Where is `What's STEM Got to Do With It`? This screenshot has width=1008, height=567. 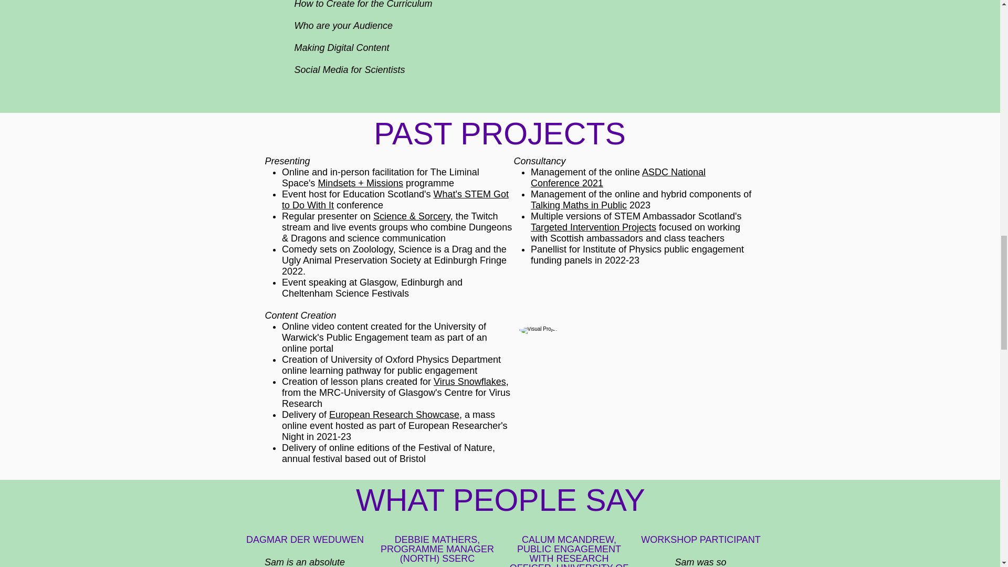 What's STEM Got to Do With It is located at coordinates (395, 199).